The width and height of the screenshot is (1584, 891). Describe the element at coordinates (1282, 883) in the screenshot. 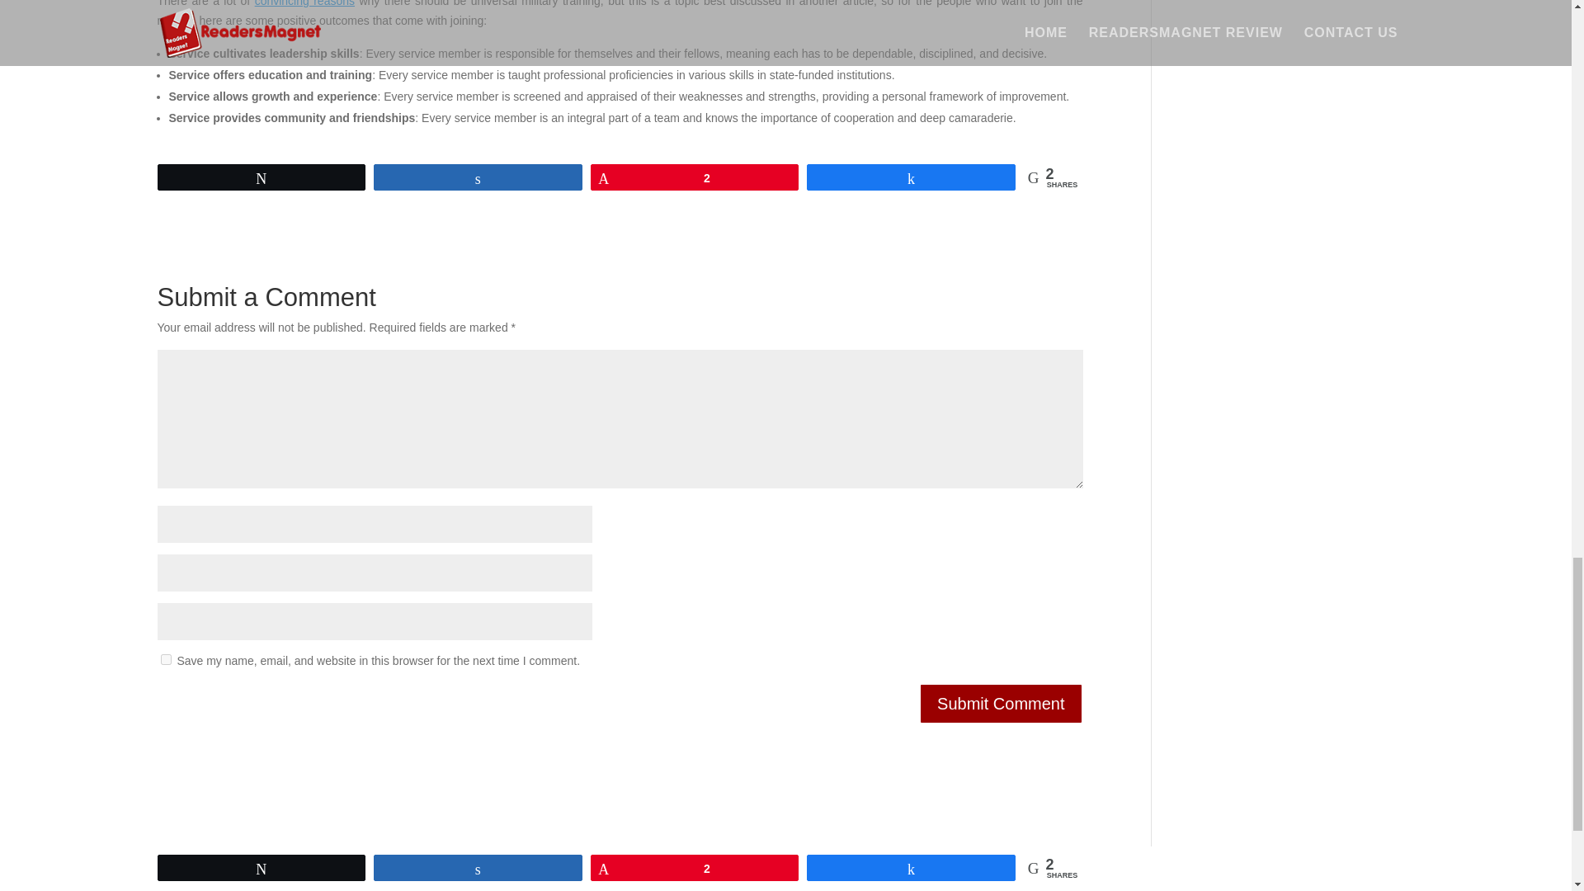

I see `ReadersMagnet reviews` at that location.